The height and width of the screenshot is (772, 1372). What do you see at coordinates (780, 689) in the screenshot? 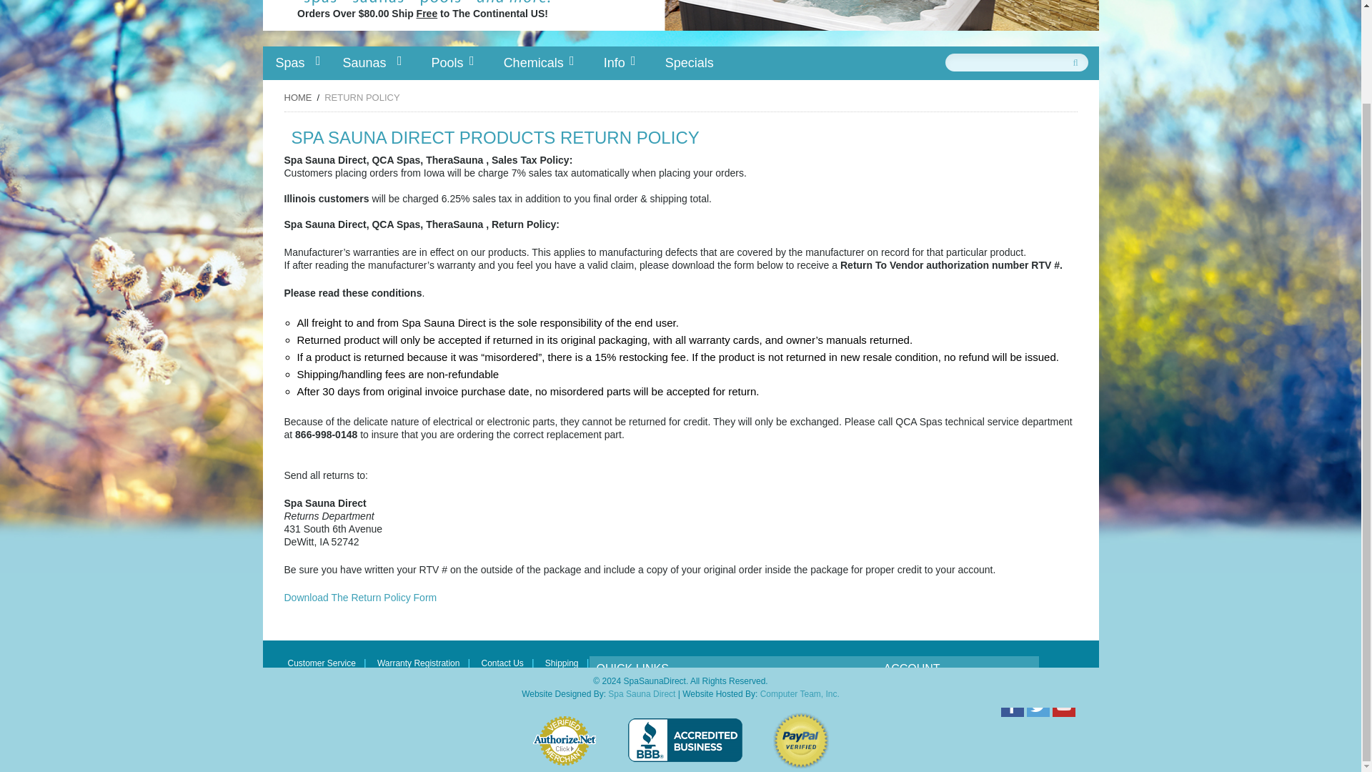
I see `Site Map` at bounding box center [780, 689].